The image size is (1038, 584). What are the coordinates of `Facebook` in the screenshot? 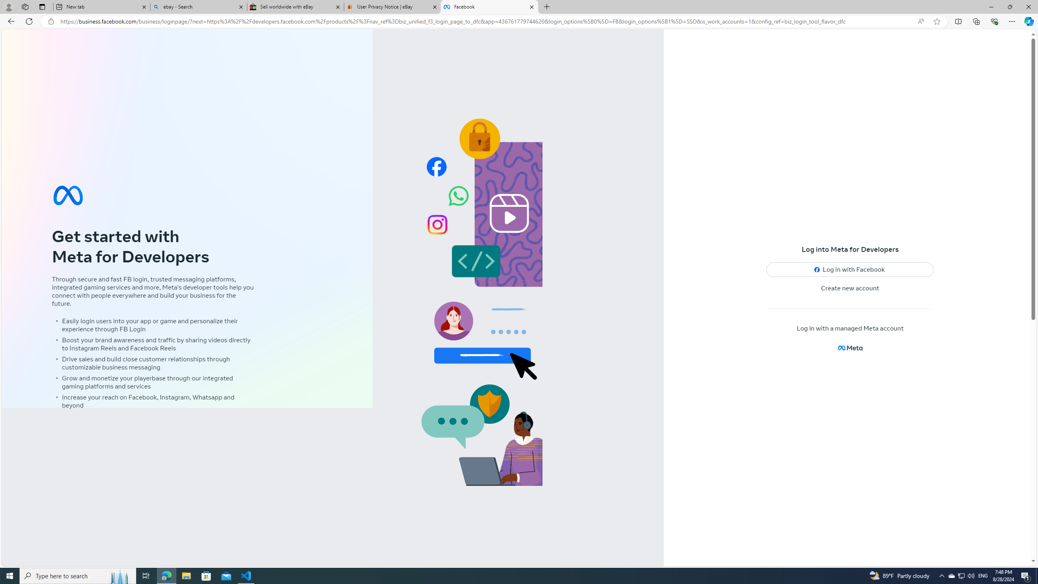 It's located at (489, 7).